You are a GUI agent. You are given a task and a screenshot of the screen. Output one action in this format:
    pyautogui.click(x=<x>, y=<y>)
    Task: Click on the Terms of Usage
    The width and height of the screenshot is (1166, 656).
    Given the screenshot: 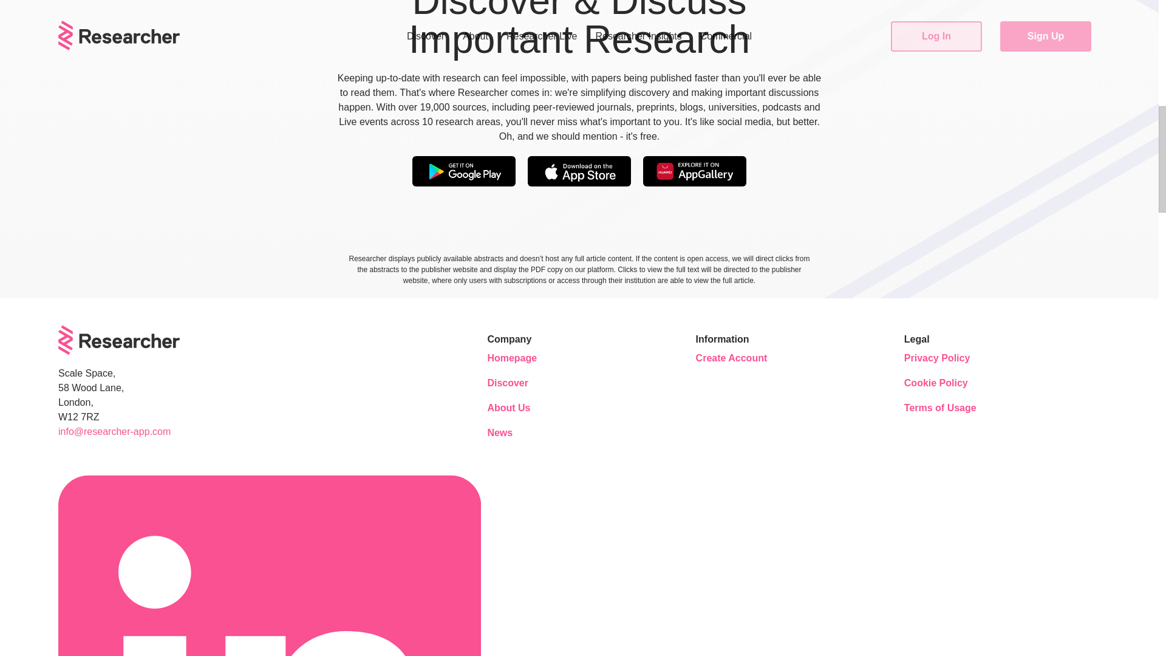 What is the action you would take?
    pyautogui.click(x=940, y=408)
    